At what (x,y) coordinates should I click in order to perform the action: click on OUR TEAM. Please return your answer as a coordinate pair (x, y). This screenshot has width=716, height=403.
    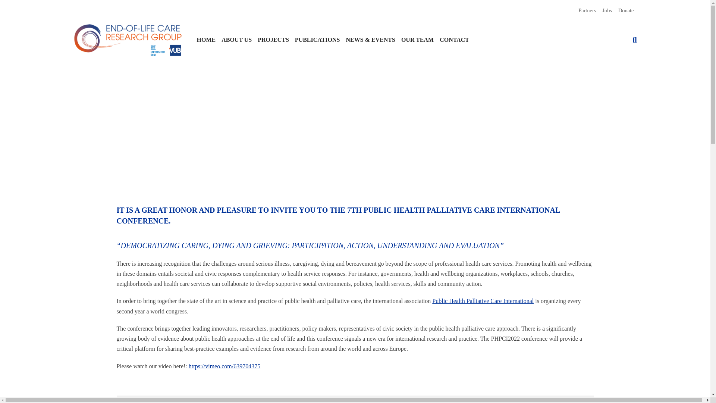
    Looking at the image, I should click on (417, 40).